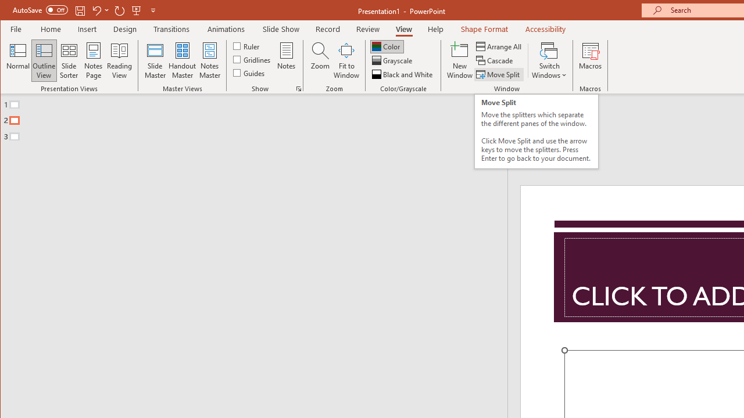  Describe the element at coordinates (250, 72) in the screenshot. I see `Guides` at that location.